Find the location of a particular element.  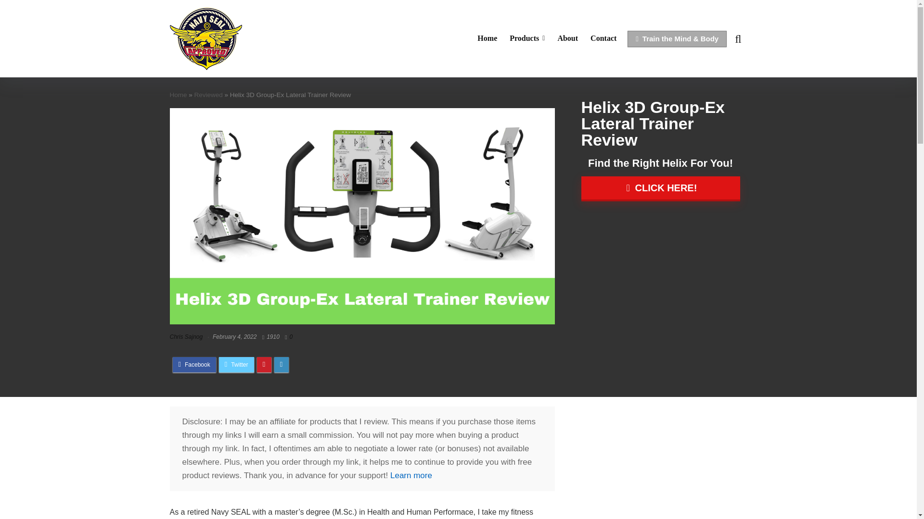

About is located at coordinates (567, 38).